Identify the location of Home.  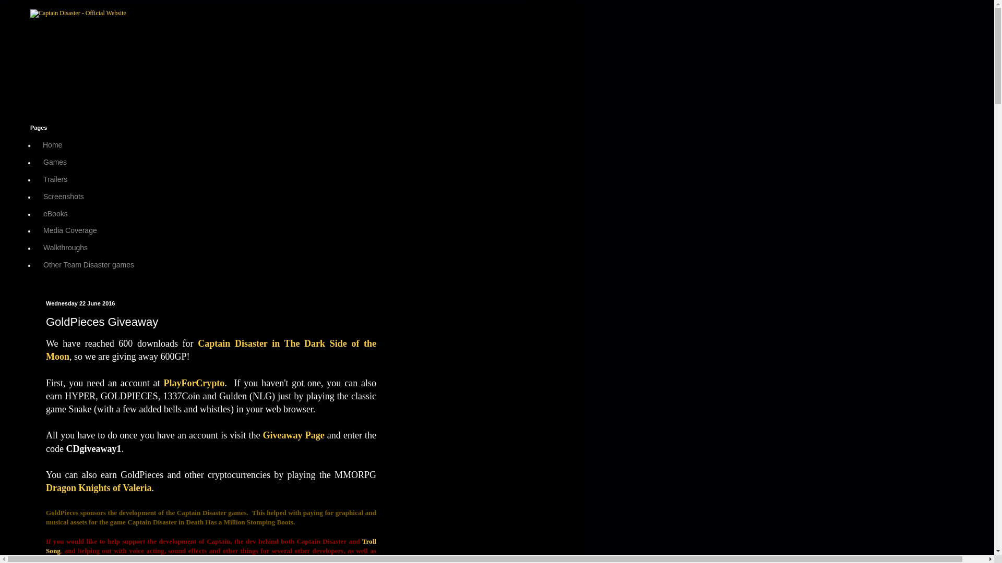
(52, 145).